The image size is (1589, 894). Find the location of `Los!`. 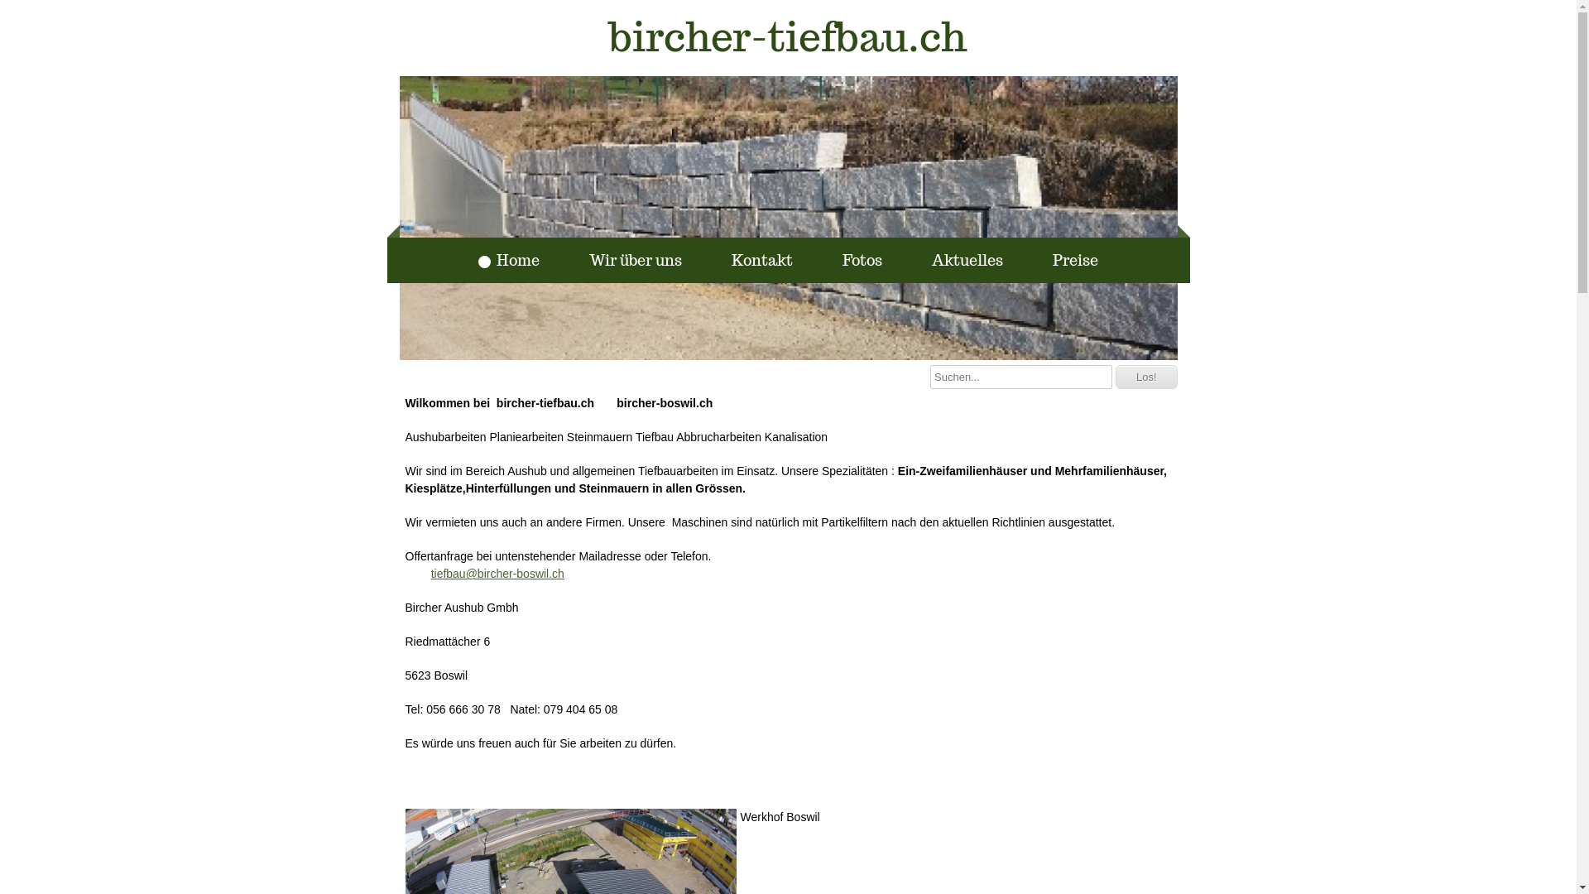

Los! is located at coordinates (1147, 377).